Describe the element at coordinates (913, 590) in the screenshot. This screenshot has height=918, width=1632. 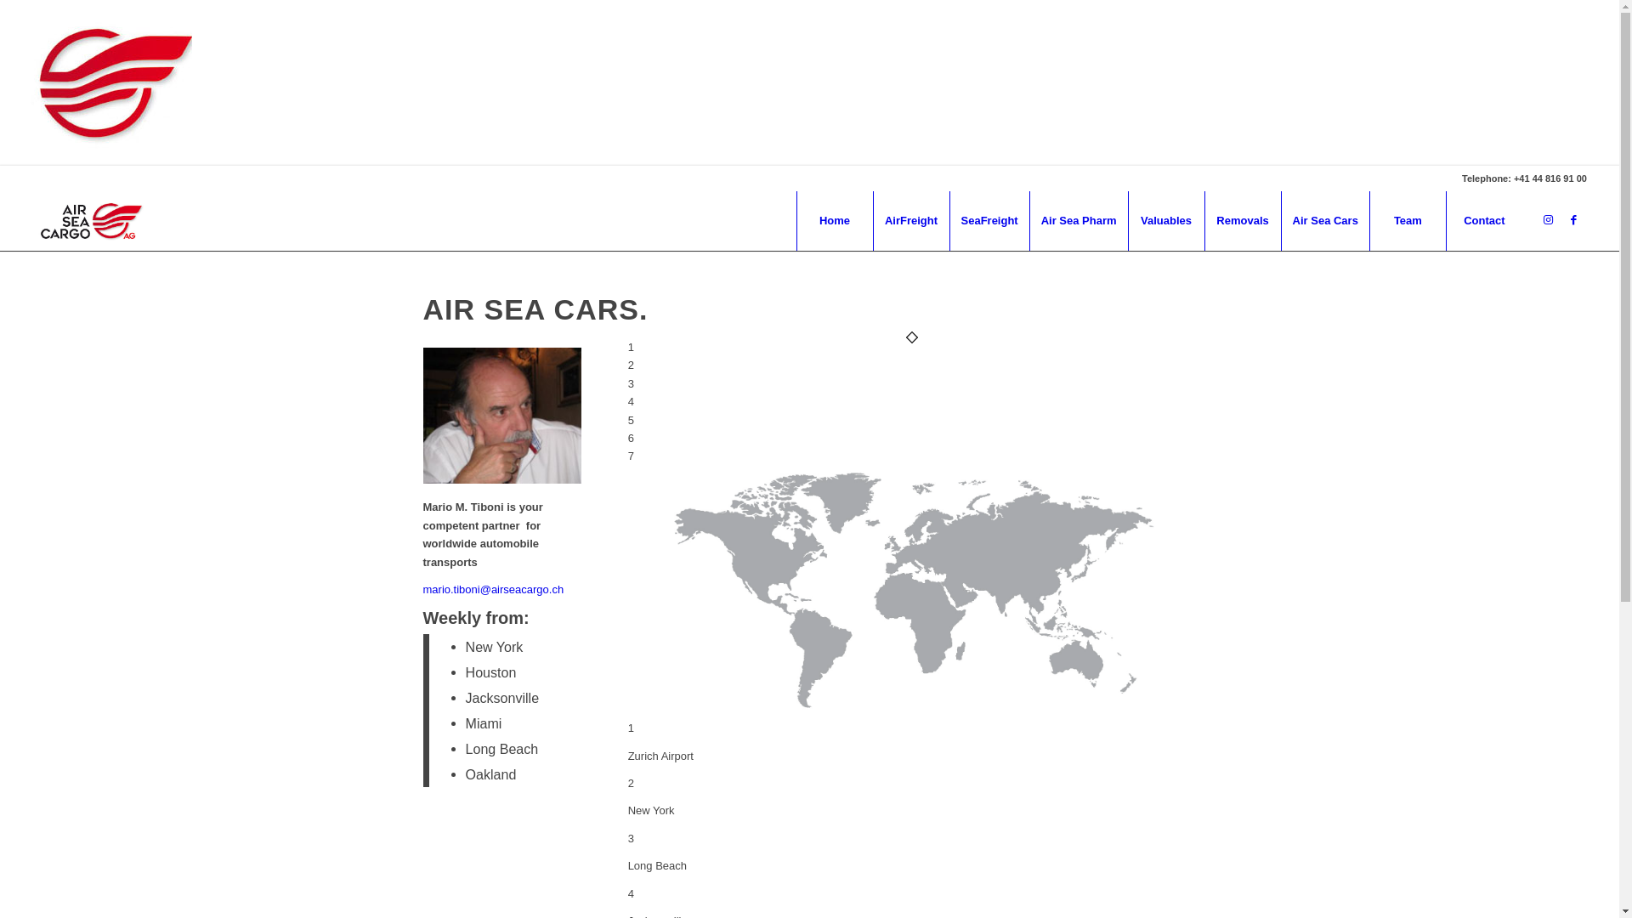
I see `air sea cars map usa-01` at that location.